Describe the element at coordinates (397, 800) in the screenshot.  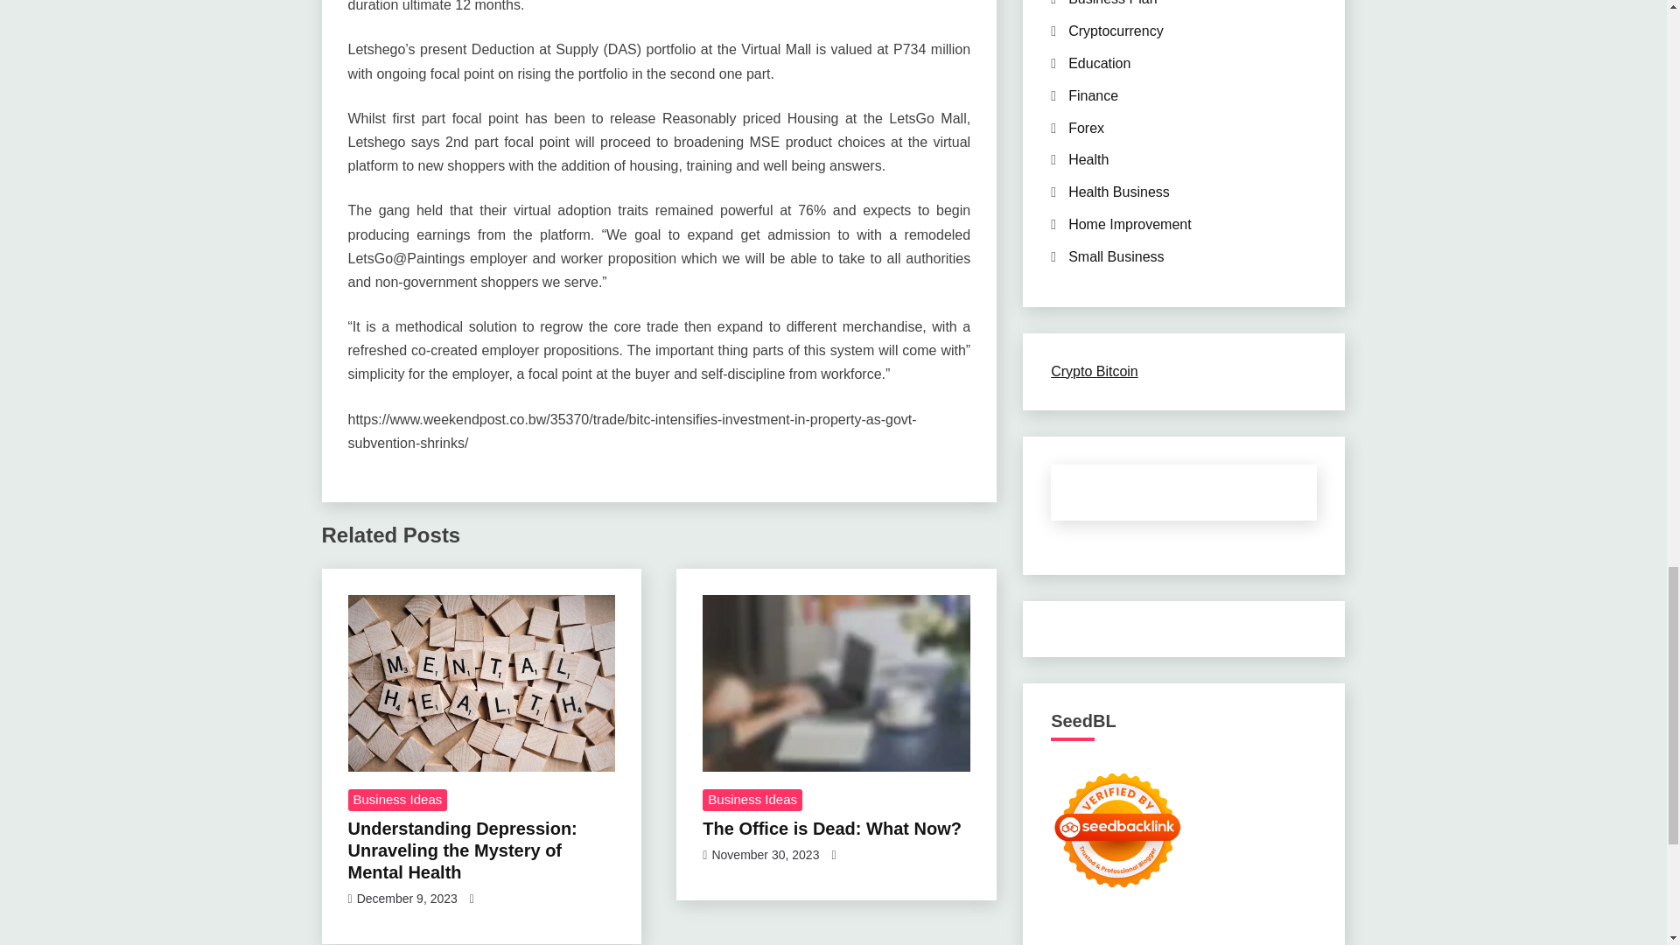
I see `Business Ideas` at that location.